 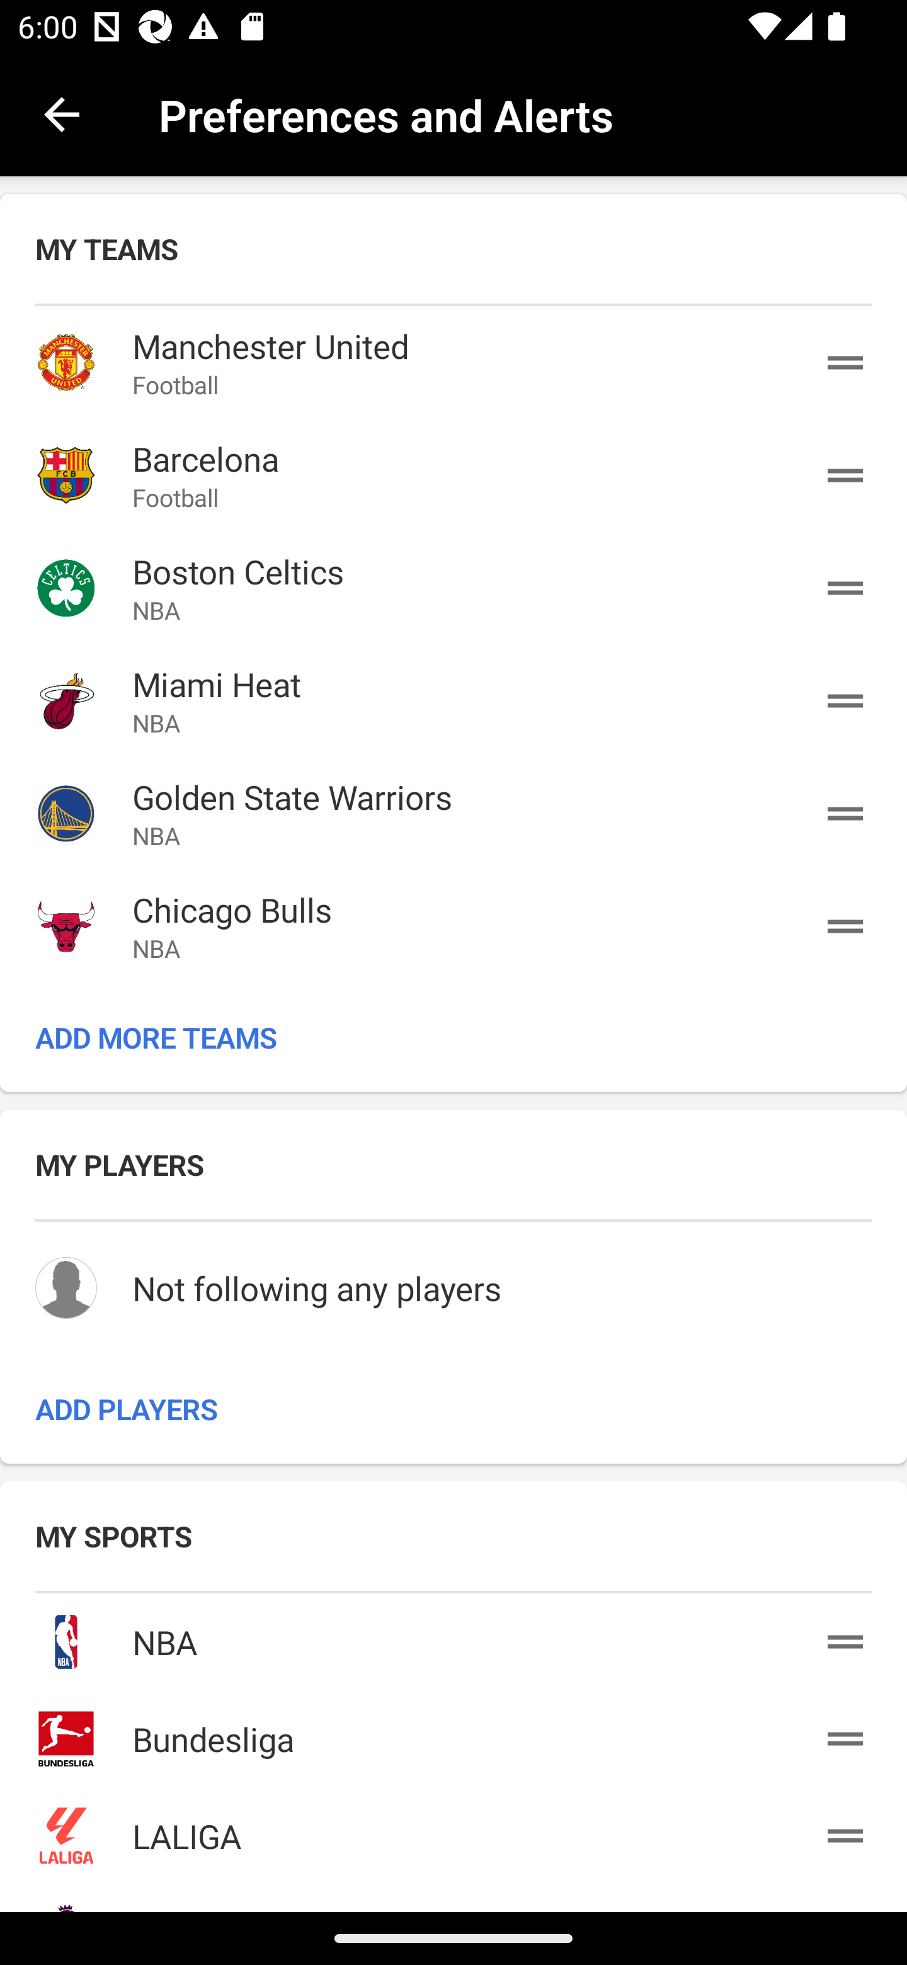 What do you see at coordinates (453, 1408) in the screenshot?
I see `ADD PLAYERS` at bounding box center [453, 1408].